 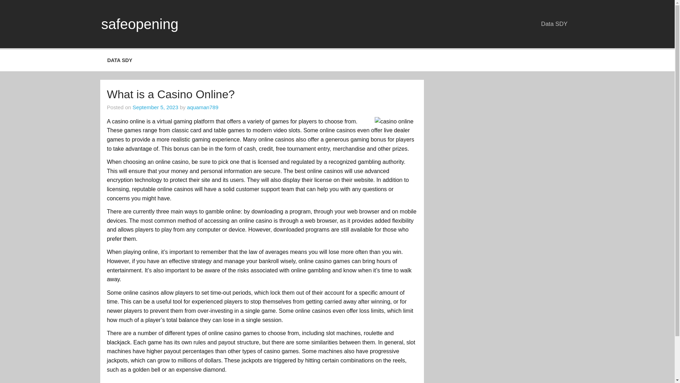 I want to click on September 5, 2023, so click(x=155, y=107).